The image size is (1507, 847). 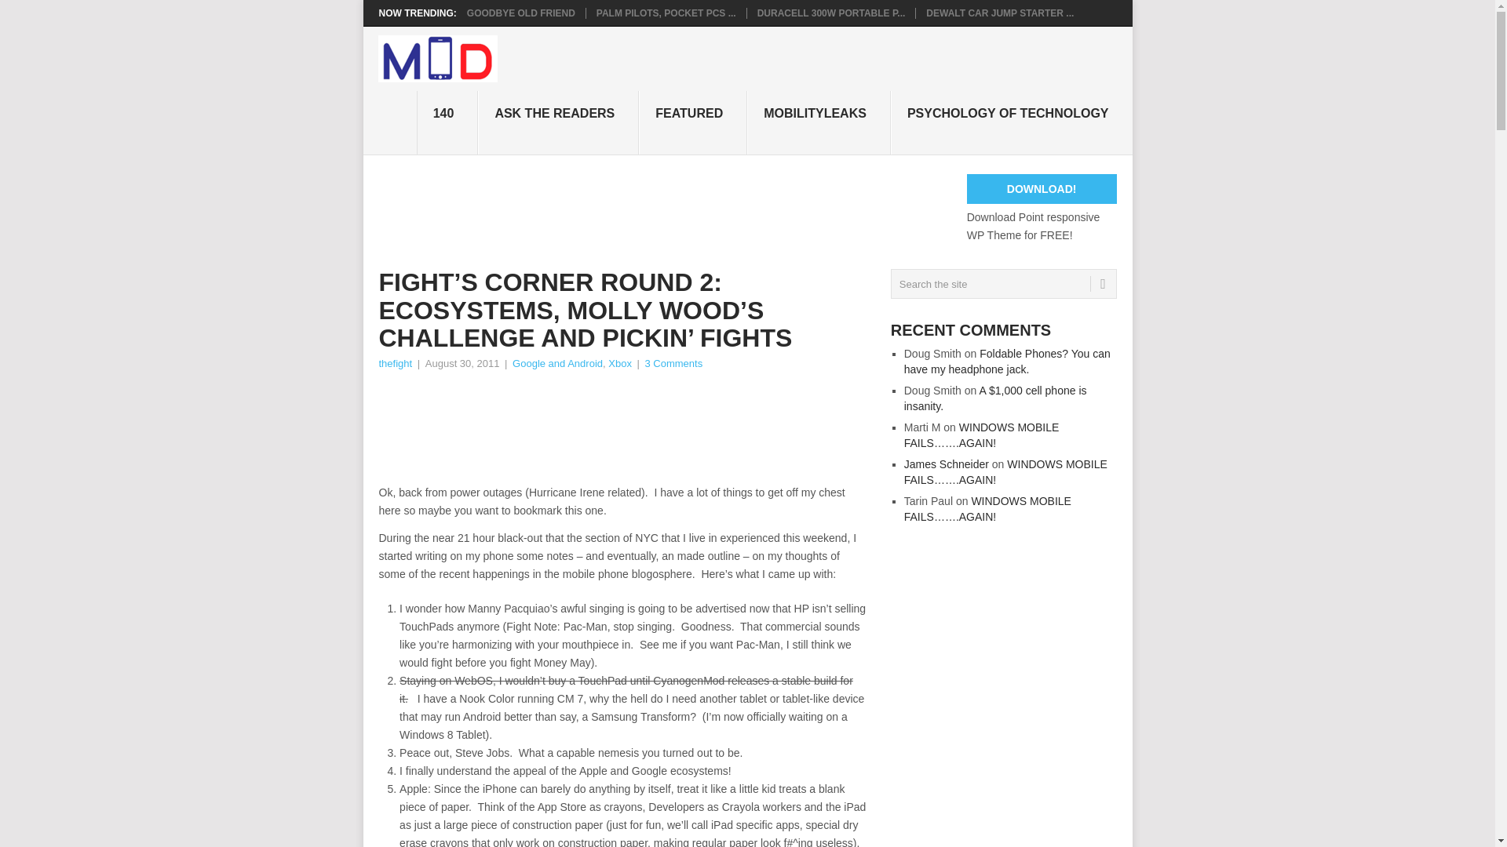 What do you see at coordinates (819, 122) in the screenshot?
I see `MOBILITYLEAKS` at bounding box center [819, 122].